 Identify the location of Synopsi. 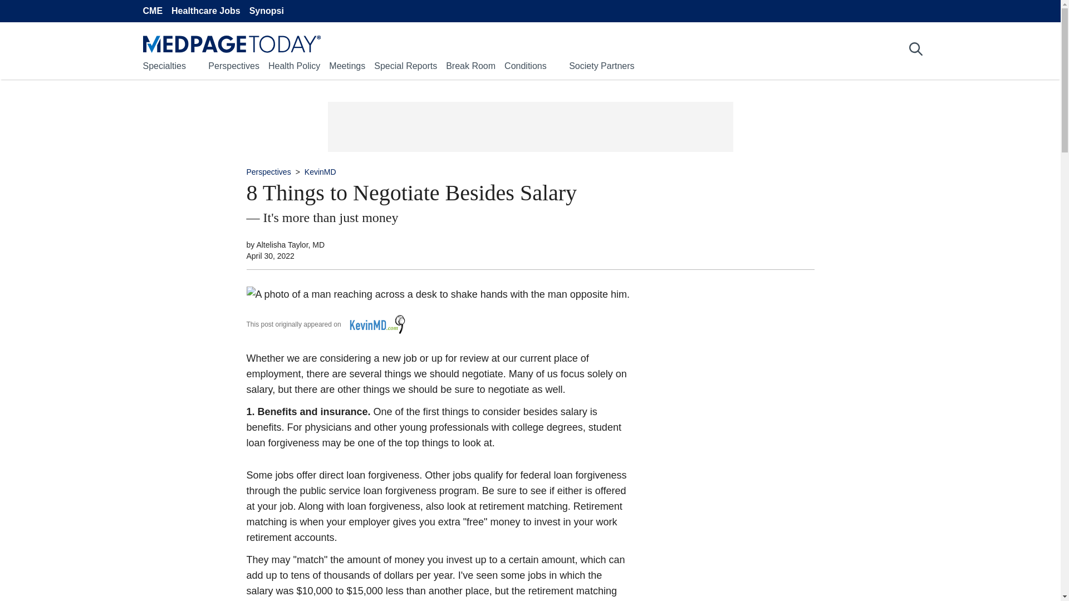
(266, 11).